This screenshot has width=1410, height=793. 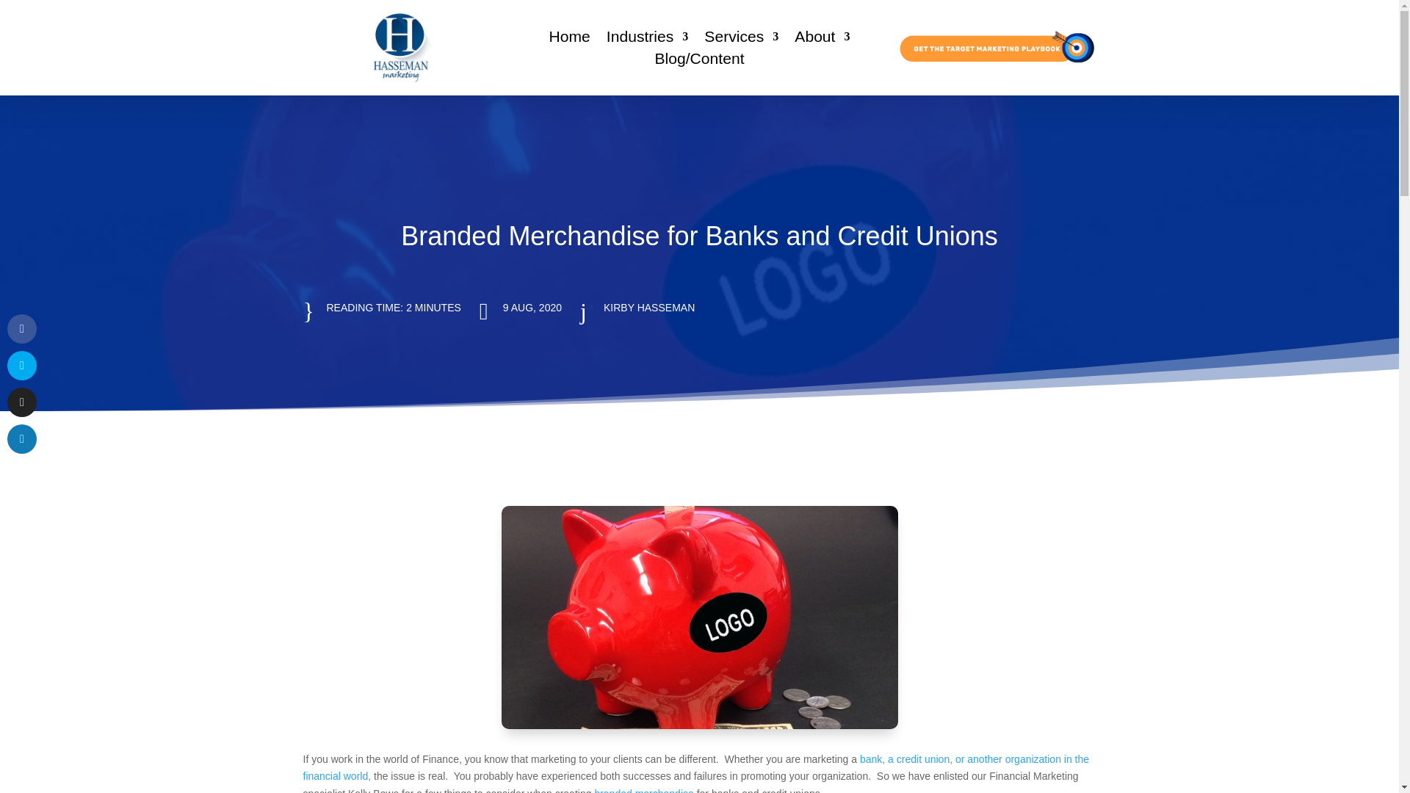 I want to click on branded merchandise for banks, so click(x=698, y=617).